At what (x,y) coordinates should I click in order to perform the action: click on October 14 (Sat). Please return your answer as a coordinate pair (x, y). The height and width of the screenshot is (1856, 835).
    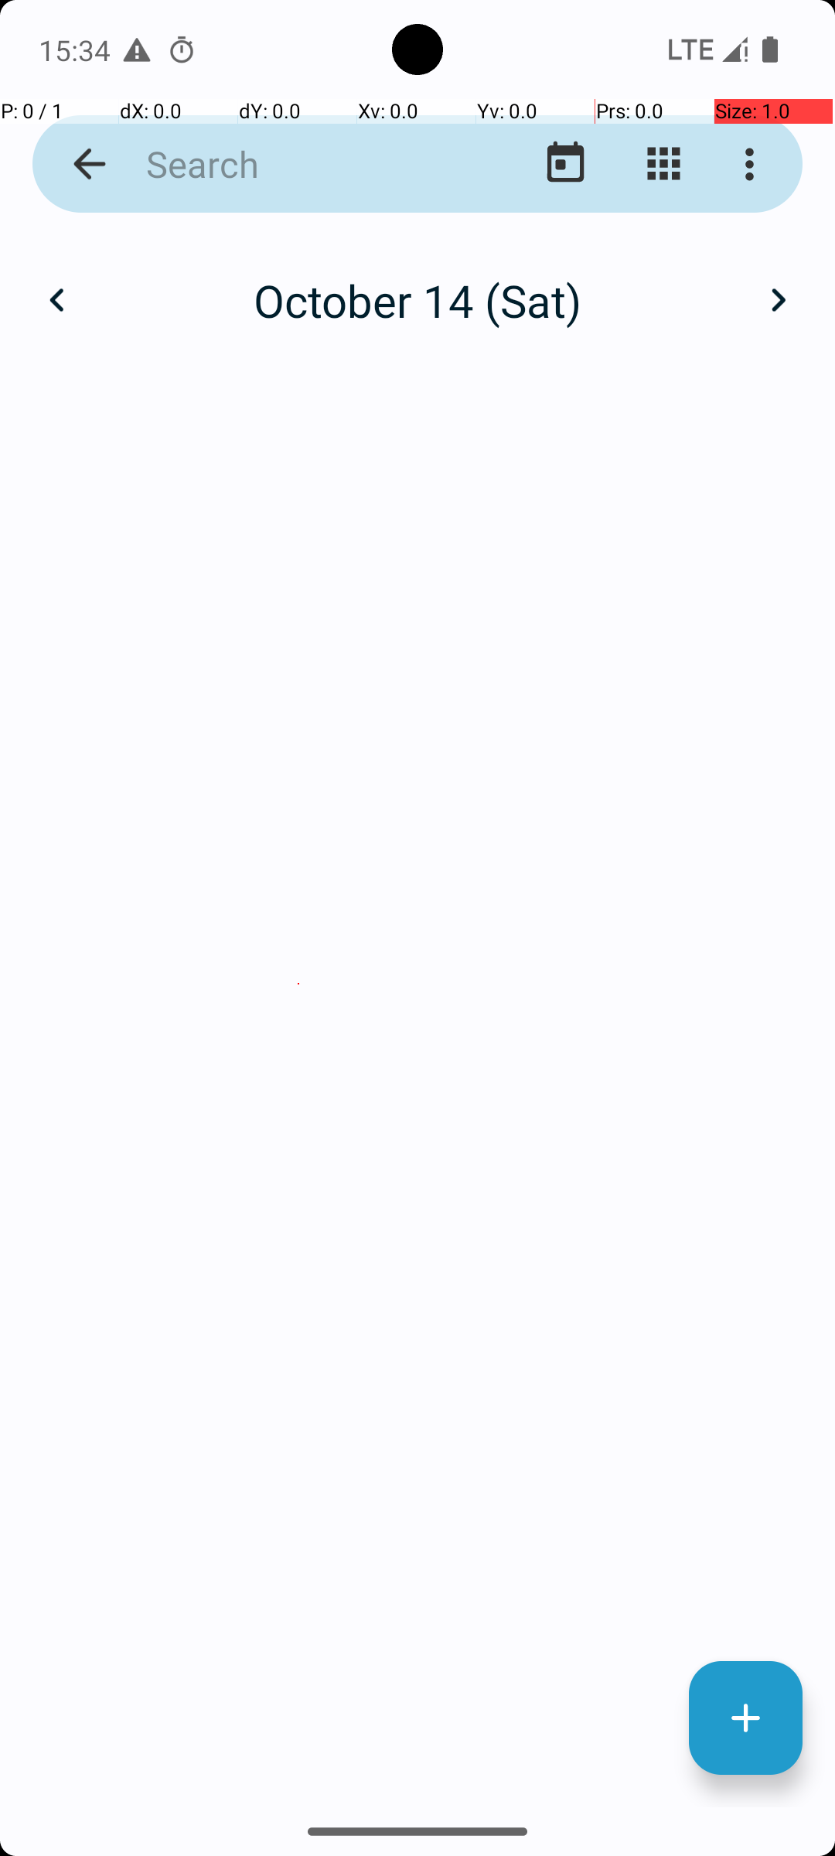
    Looking at the image, I should click on (417, 300).